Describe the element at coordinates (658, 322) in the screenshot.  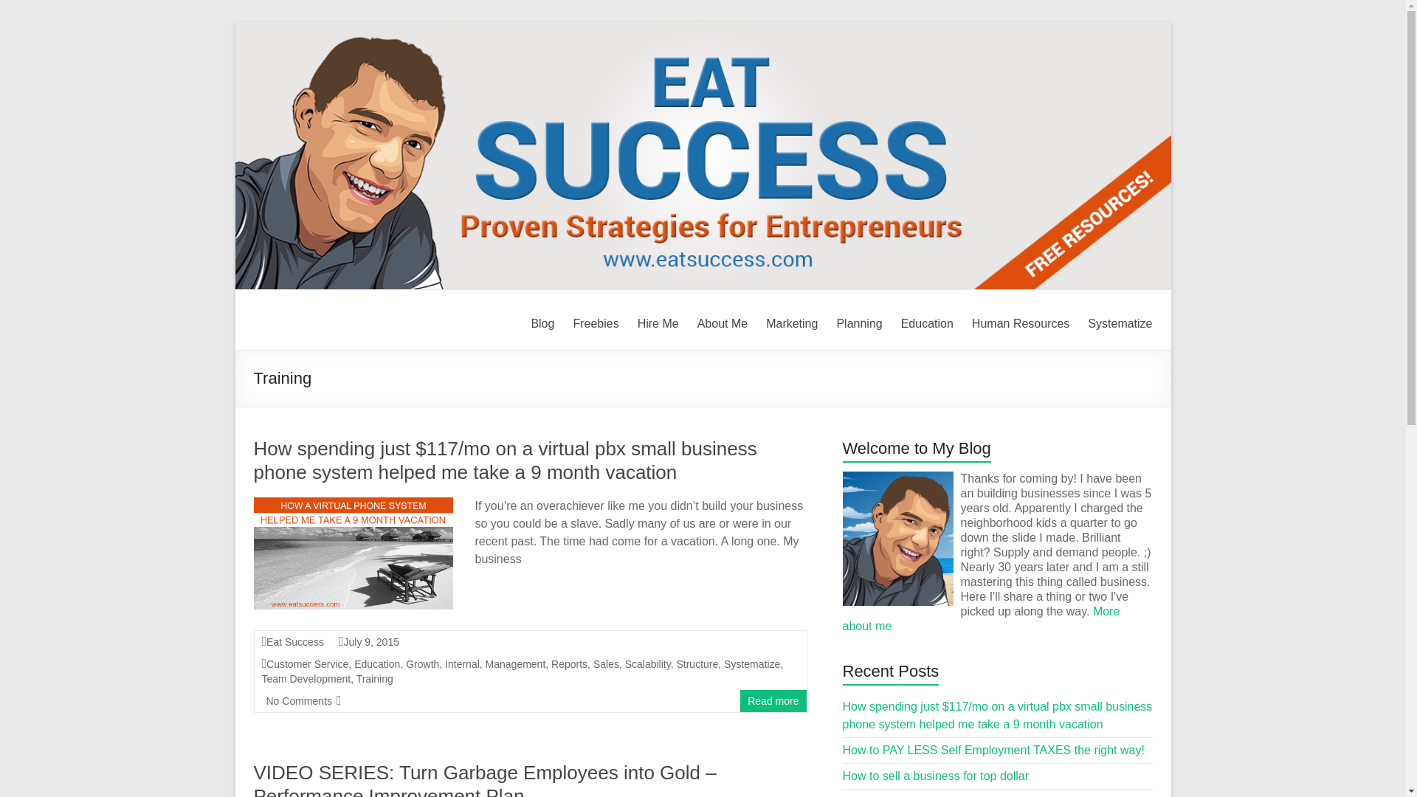
I see `Hire Me` at that location.